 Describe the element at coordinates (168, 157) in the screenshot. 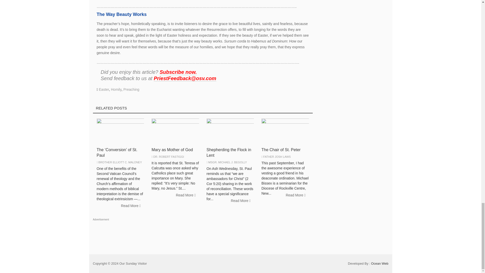

I see `DR. ROBERT FASTIGGI` at that location.